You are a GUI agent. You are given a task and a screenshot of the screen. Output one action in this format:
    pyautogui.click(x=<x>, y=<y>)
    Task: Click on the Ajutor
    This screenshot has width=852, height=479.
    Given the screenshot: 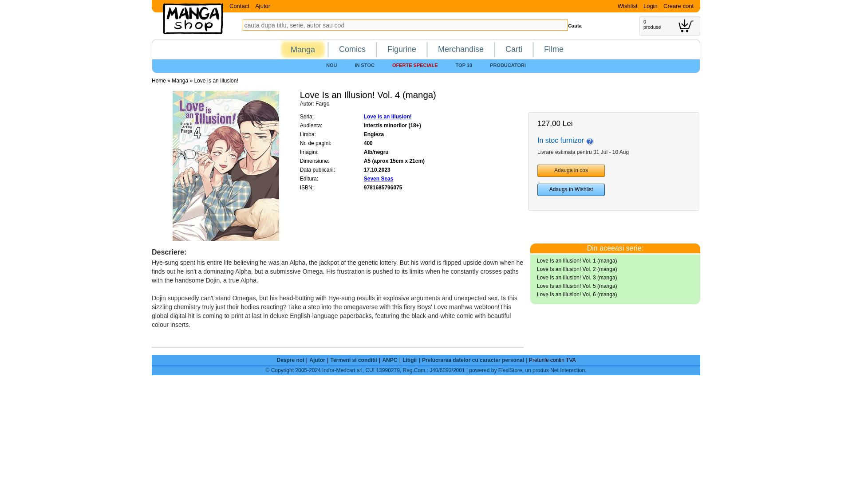 What is the action you would take?
    pyautogui.click(x=263, y=6)
    